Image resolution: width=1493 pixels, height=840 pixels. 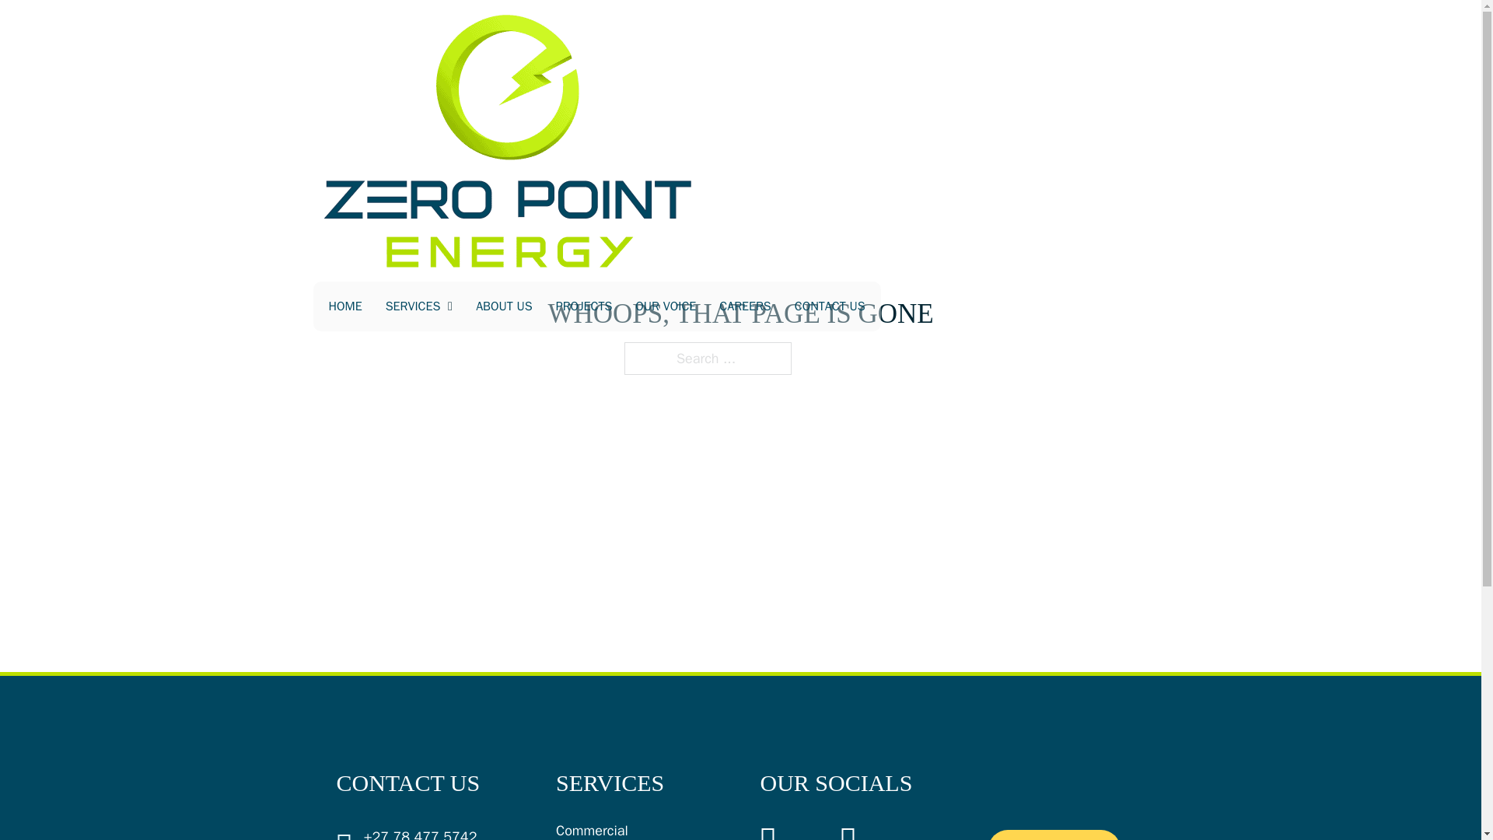 I want to click on OUR VOICE, so click(x=666, y=306).